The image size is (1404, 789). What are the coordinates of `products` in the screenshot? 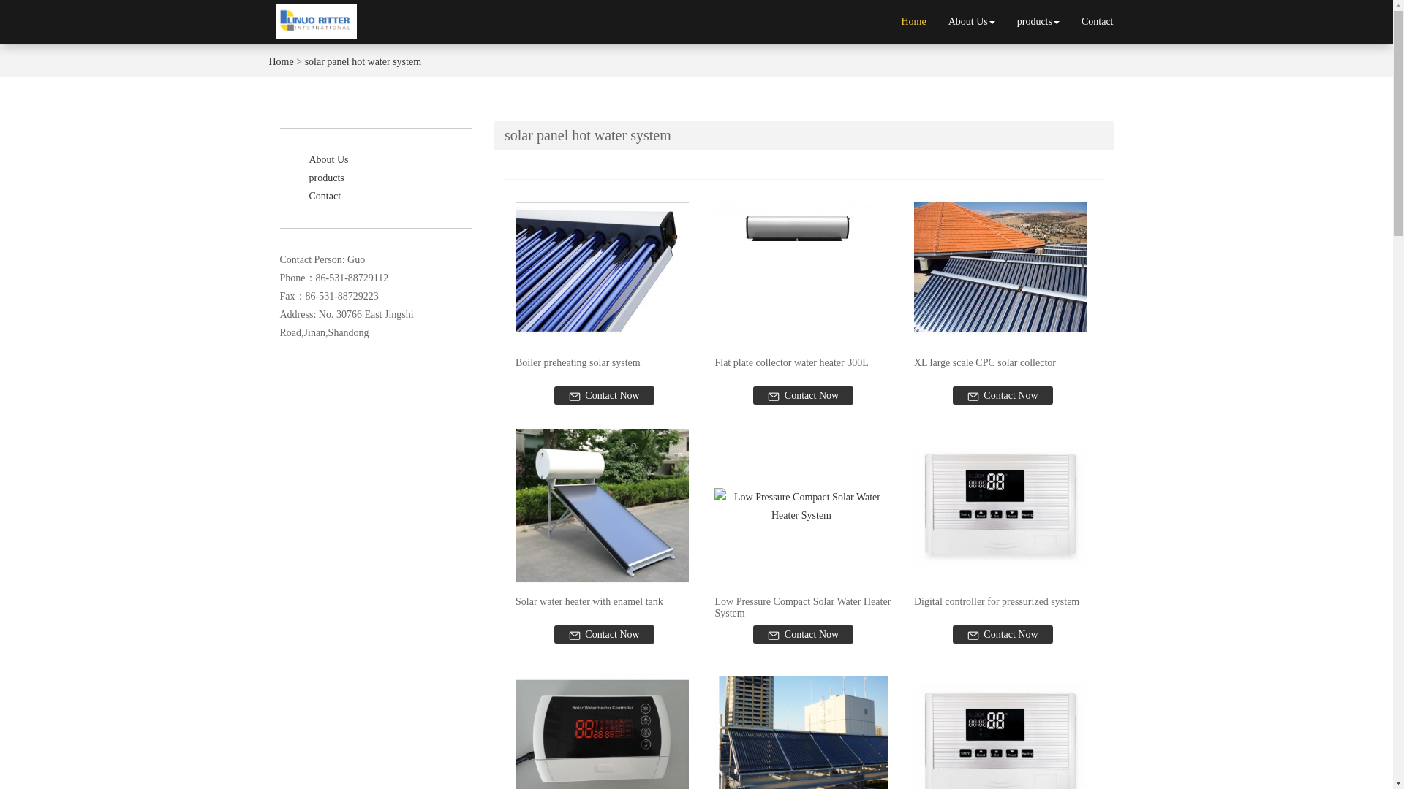 It's located at (1038, 22).